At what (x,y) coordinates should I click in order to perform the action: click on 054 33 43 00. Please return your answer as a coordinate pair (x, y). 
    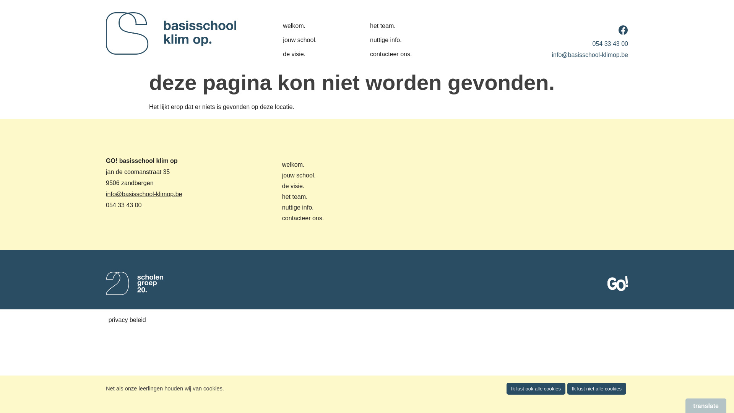
    Looking at the image, I should click on (610, 44).